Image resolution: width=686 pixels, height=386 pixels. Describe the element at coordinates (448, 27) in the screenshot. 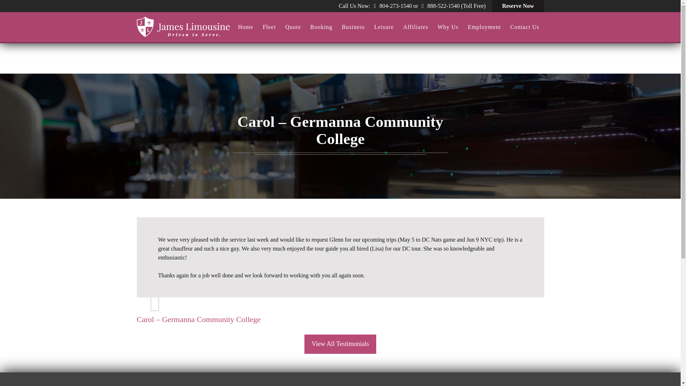

I see `Why Us` at that location.